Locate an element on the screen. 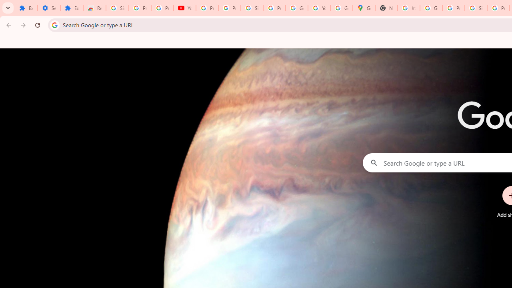  YouTube is located at coordinates (185, 8).